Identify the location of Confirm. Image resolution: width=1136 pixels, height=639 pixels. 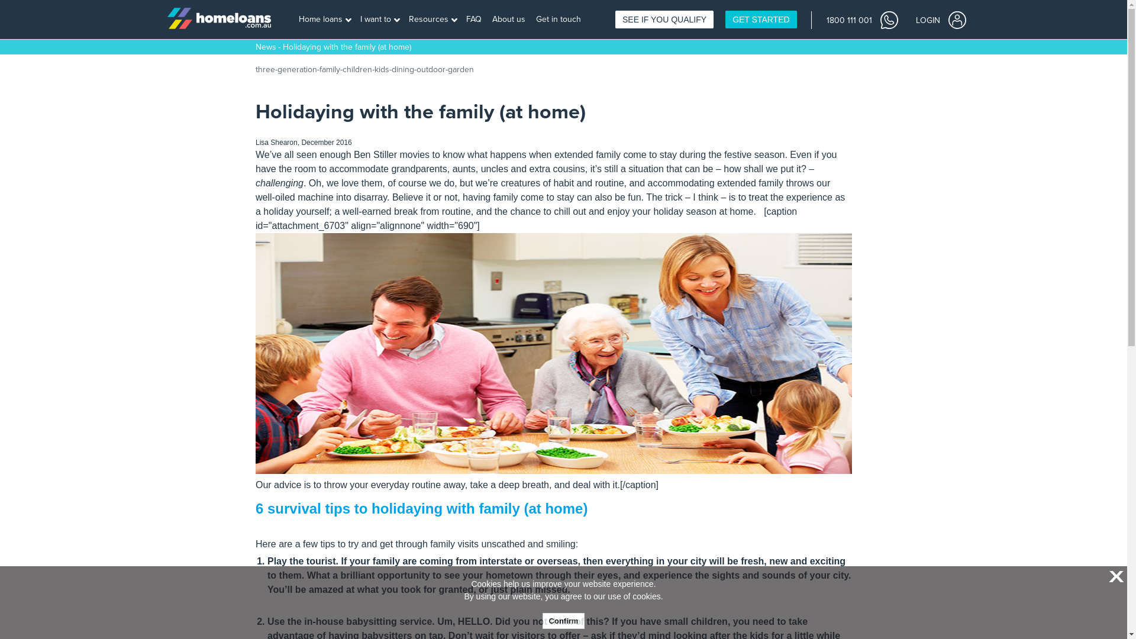
(564, 621).